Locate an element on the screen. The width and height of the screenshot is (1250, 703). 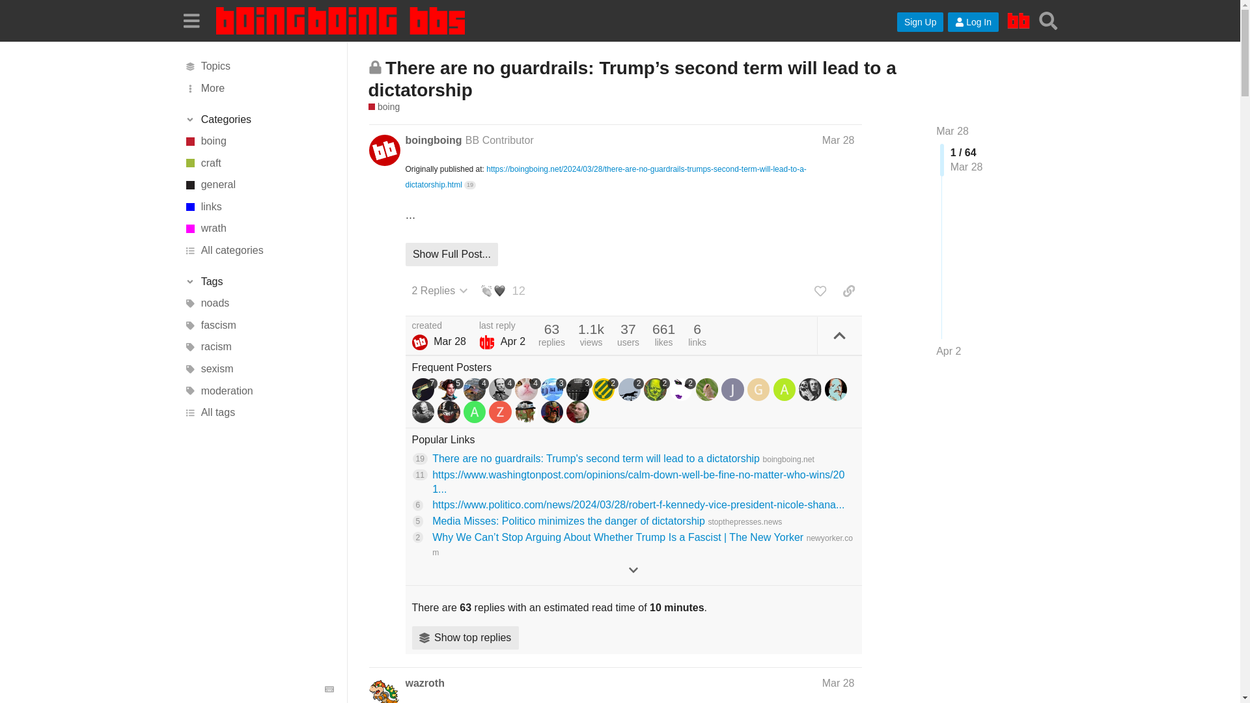
Search is located at coordinates (1048, 20).